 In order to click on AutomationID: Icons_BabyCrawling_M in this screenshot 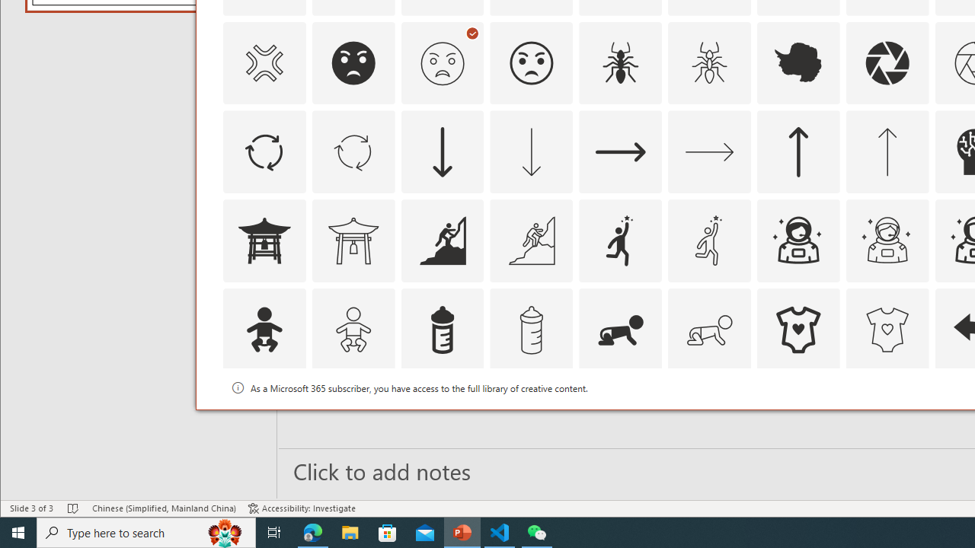, I will do `click(710, 330)`.